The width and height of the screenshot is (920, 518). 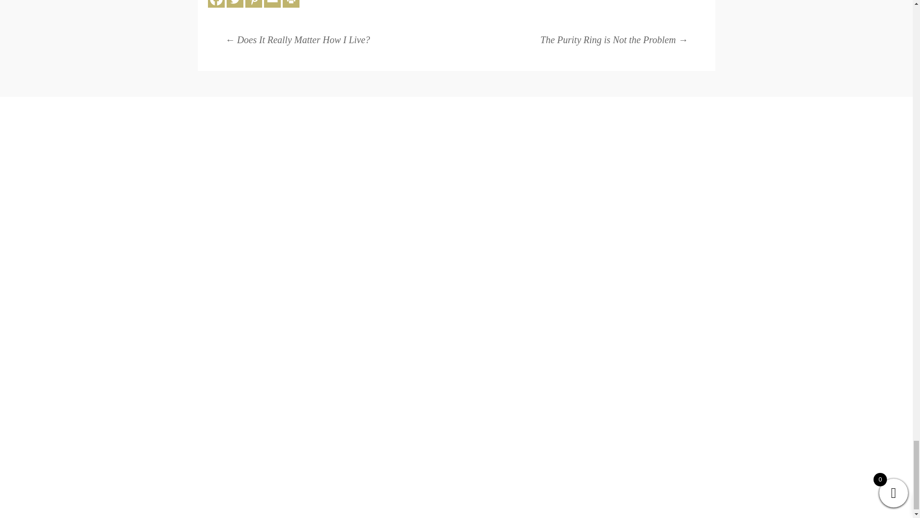 What do you see at coordinates (235, 4) in the screenshot?
I see `Twitter` at bounding box center [235, 4].